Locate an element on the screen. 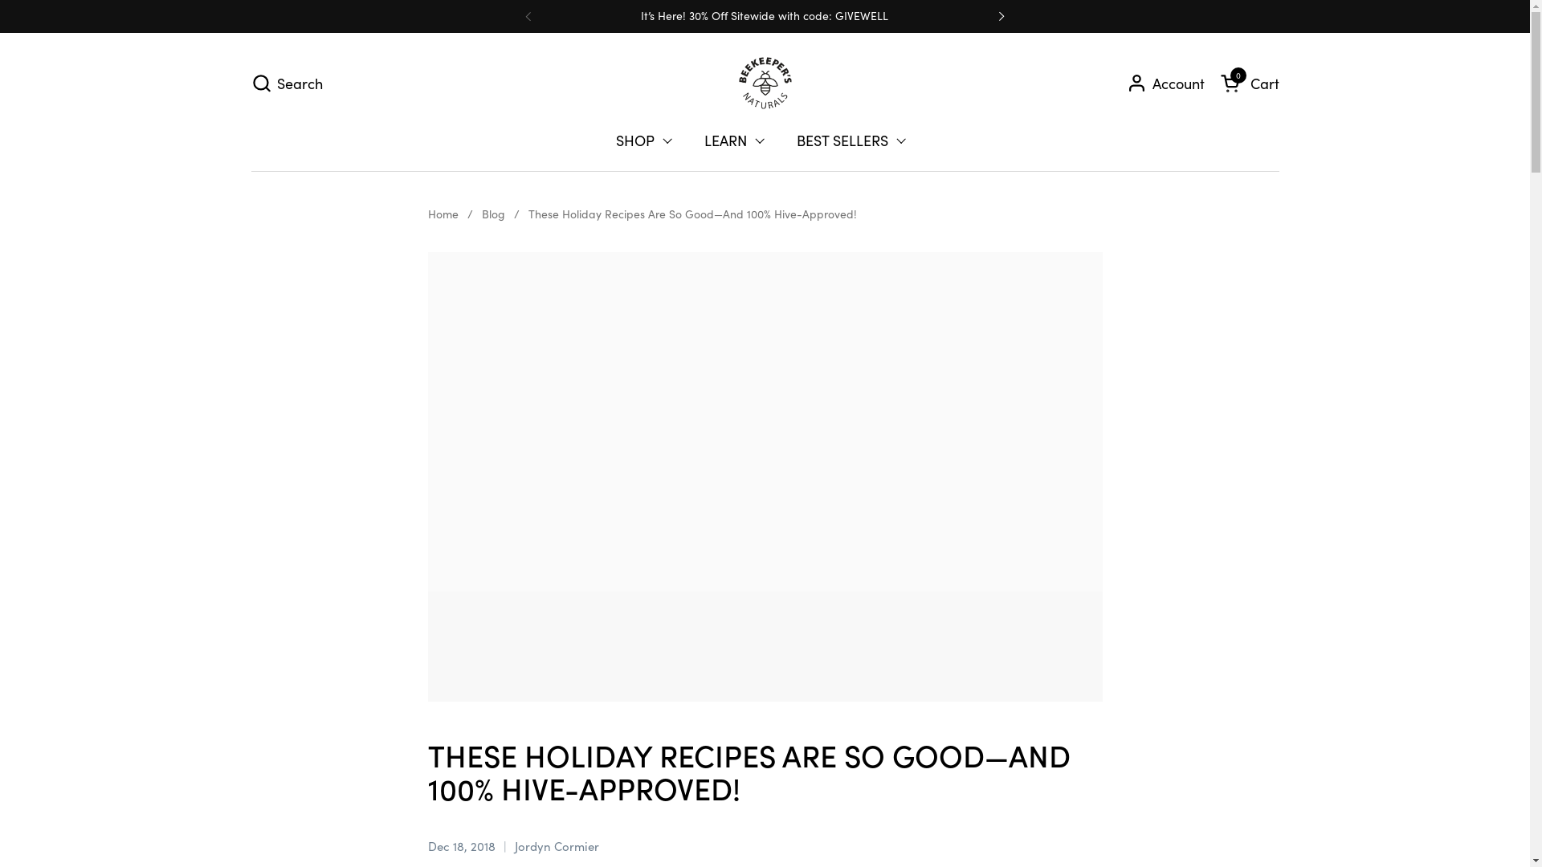 The height and width of the screenshot is (867, 1542). LEARN is located at coordinates (734, 140).